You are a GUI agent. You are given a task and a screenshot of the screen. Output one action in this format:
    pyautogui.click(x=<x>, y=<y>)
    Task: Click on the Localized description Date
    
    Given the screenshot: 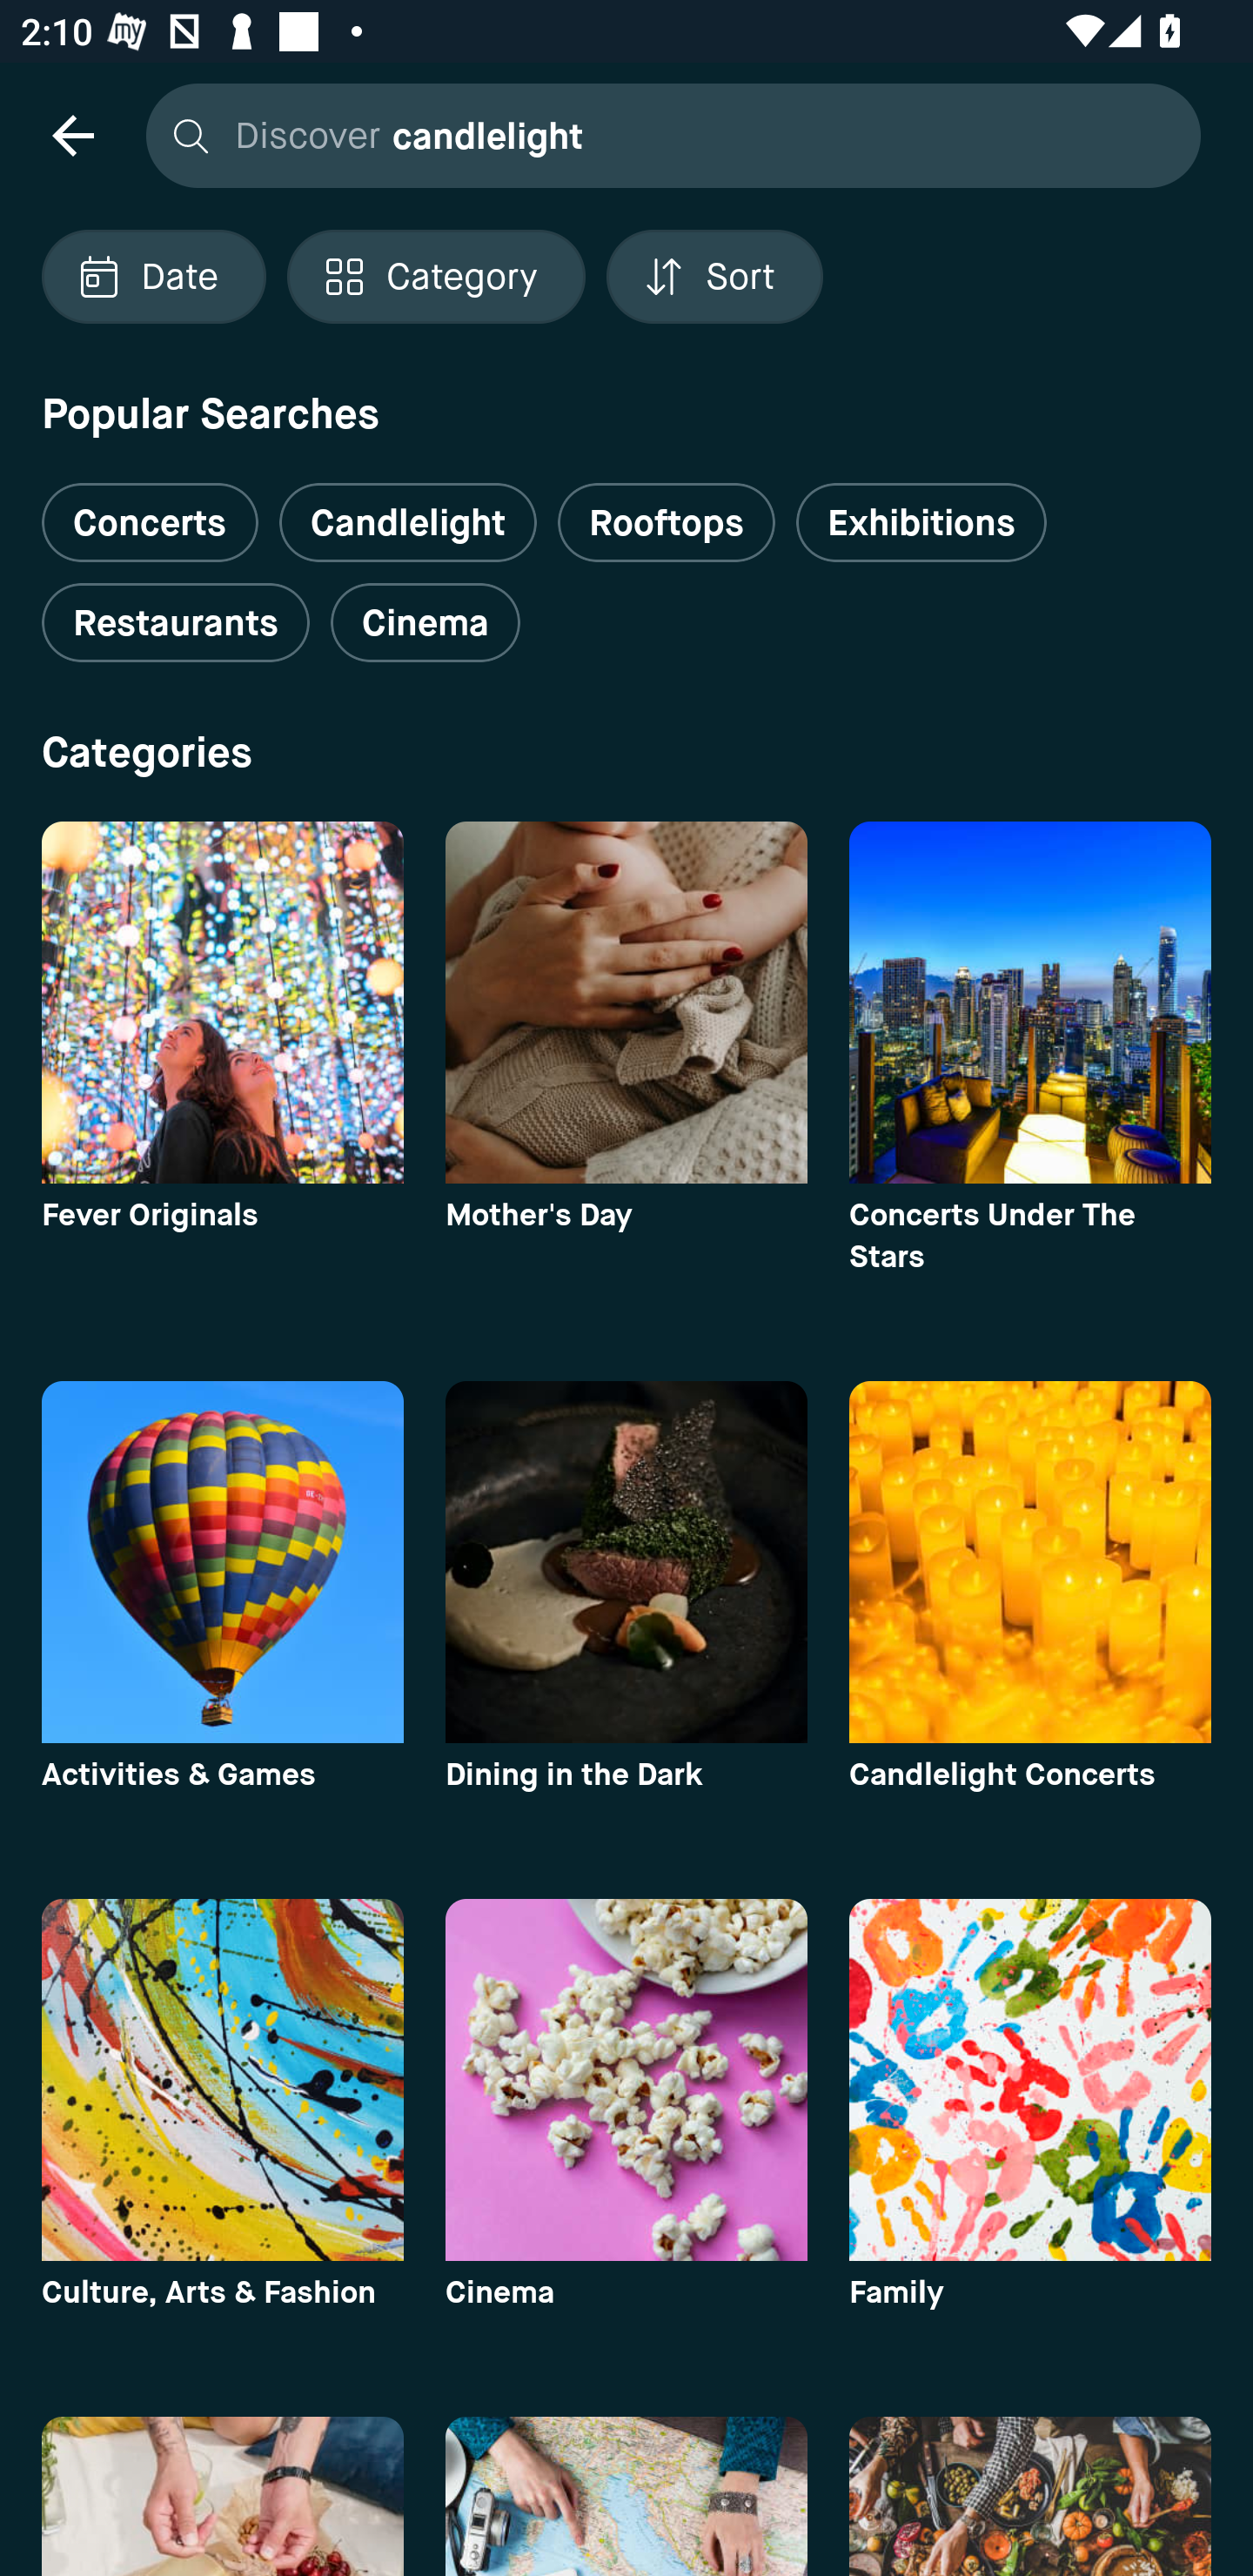 What is the action you would take?
    pyautogui.click(x=153, y=277)
    